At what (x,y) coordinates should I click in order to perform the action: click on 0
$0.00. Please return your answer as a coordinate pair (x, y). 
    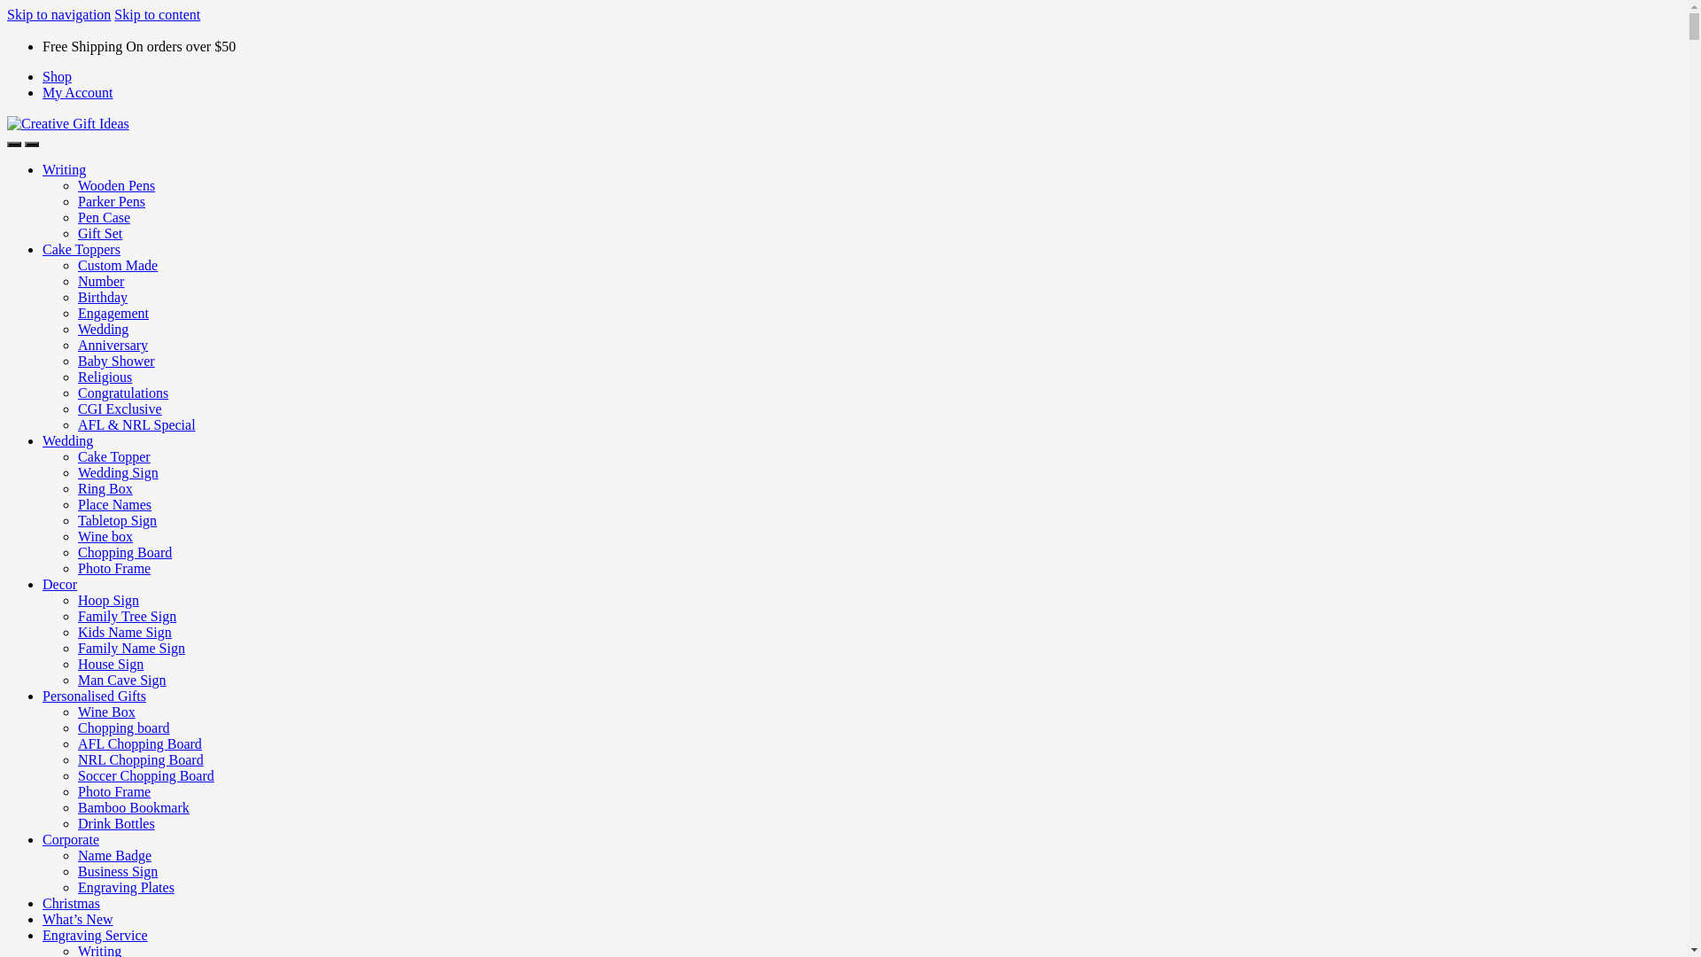
    Looking at the image, I should click on (1441, 97).